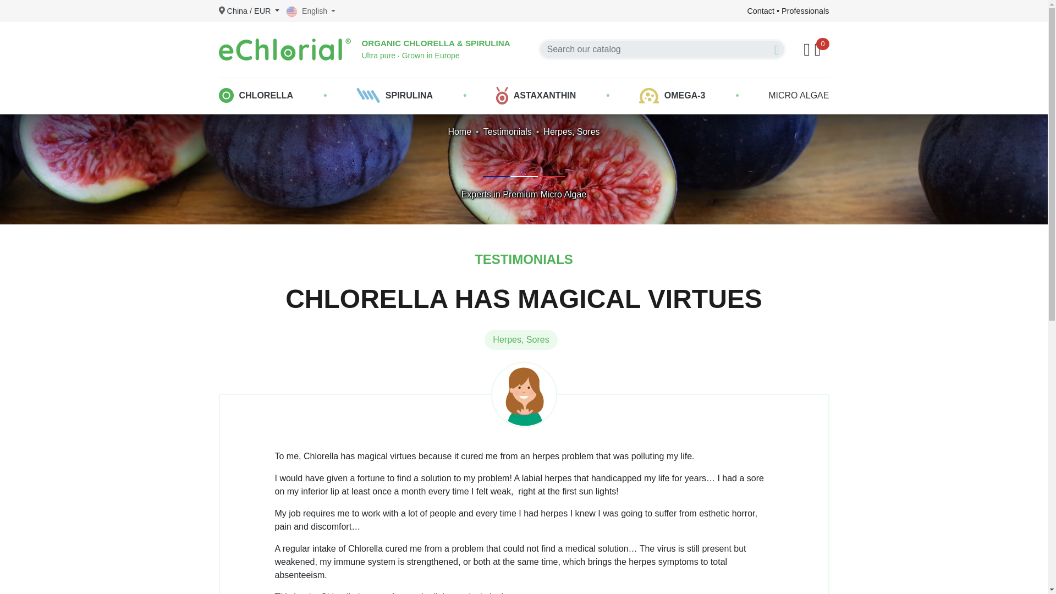  I want to click on OMEGA-3, so click(672, 96).